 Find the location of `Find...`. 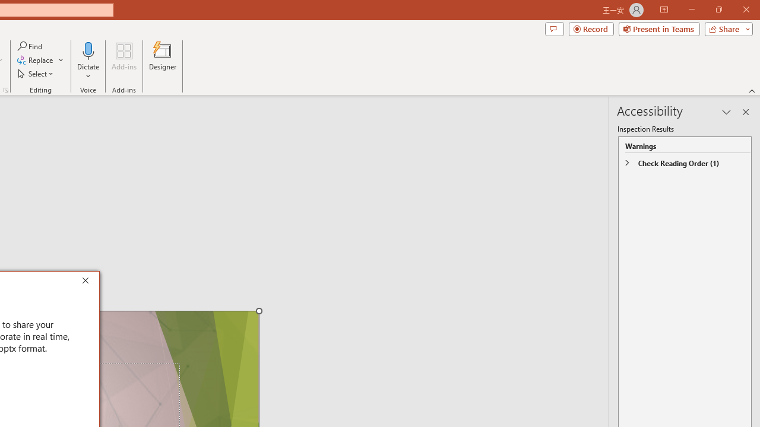

Find... is located at coordinates (31, 46).